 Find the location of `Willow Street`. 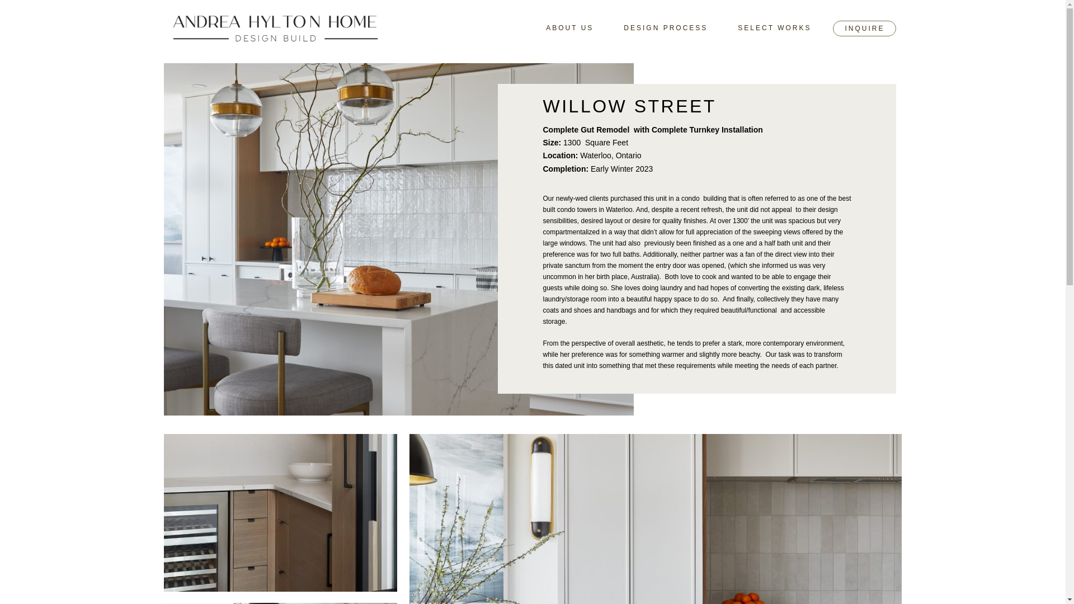

Willow Street is located at coordinates (280, 513).